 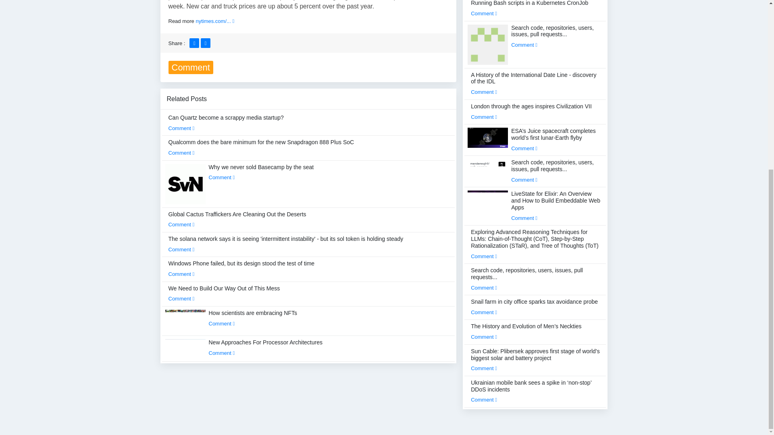 I want to click on Comment, so click(x=181, y=299).